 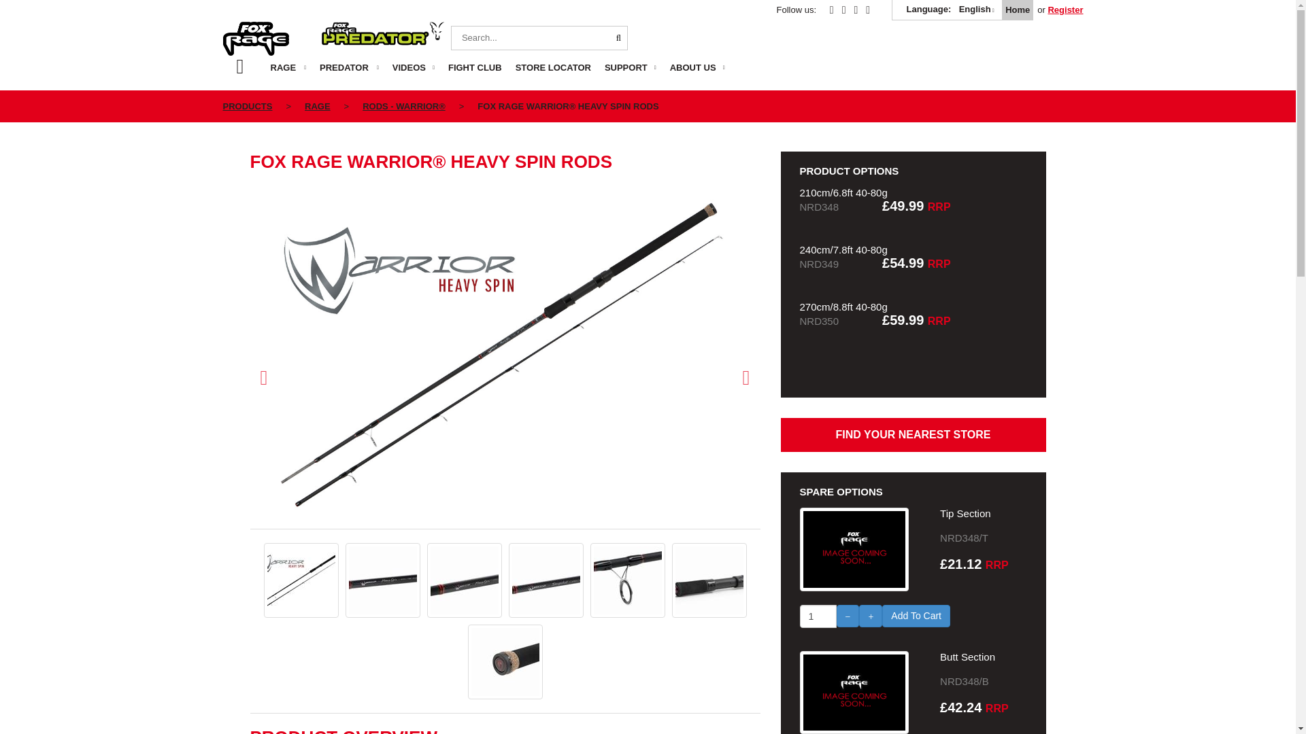 I want to click on Rage, so click(x=265, y=39).